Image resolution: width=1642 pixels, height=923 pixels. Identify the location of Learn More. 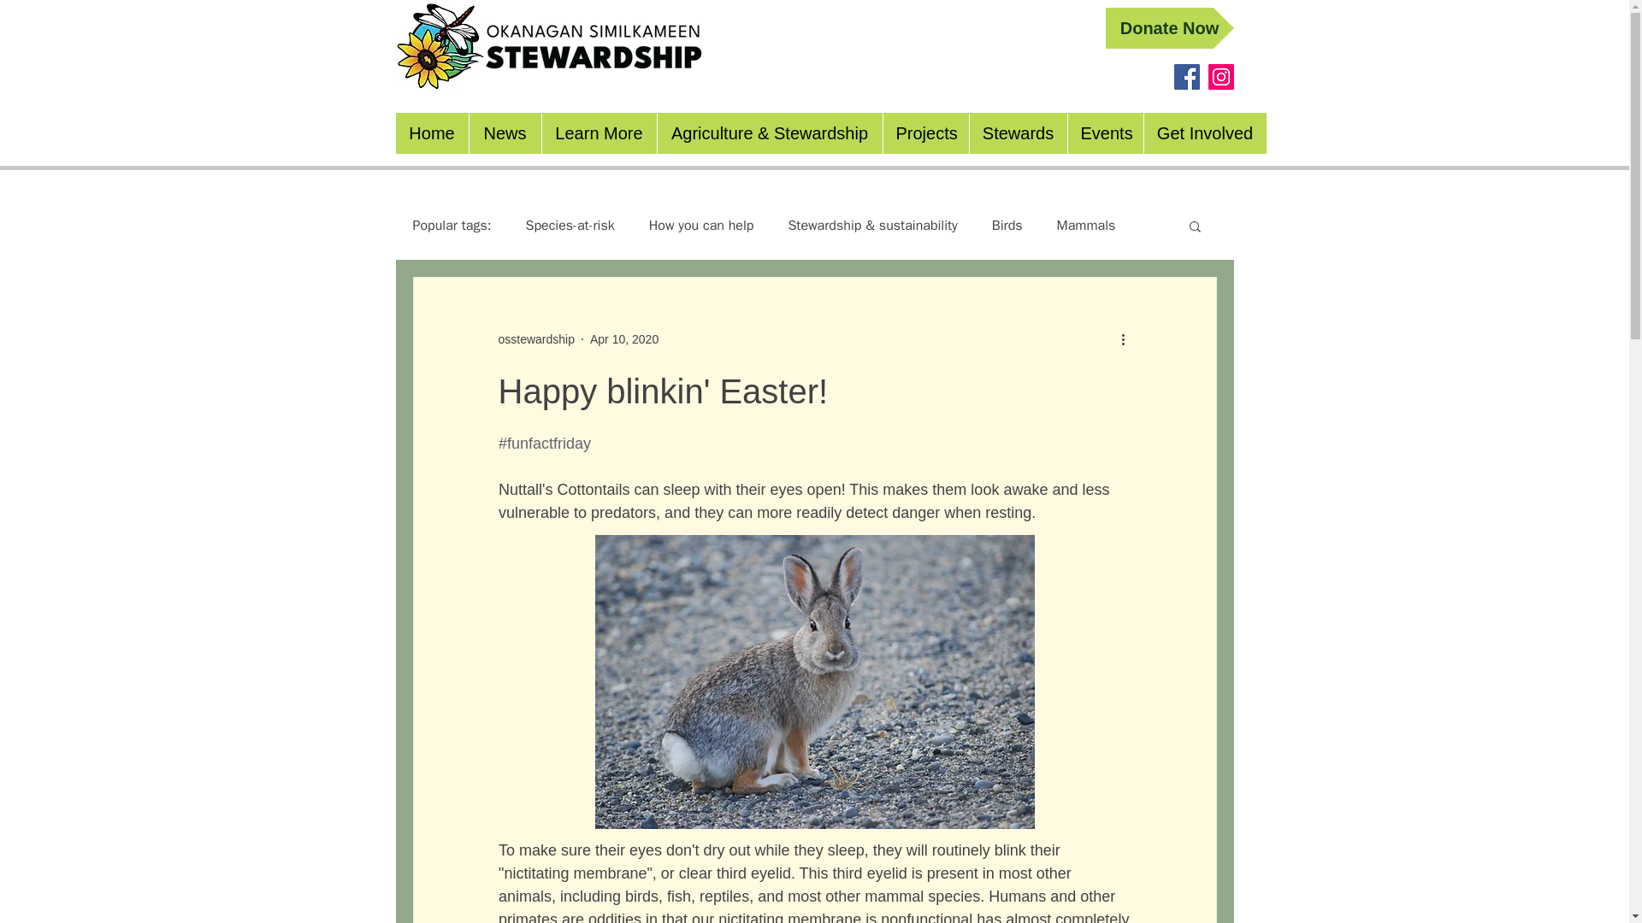
(597, 133).